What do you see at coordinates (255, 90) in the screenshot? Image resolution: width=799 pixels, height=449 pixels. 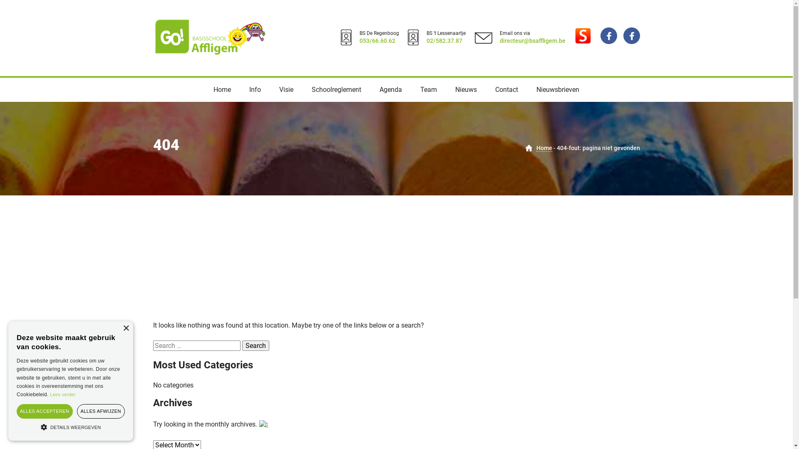 I see `Info` at bounding box center [255, 90].